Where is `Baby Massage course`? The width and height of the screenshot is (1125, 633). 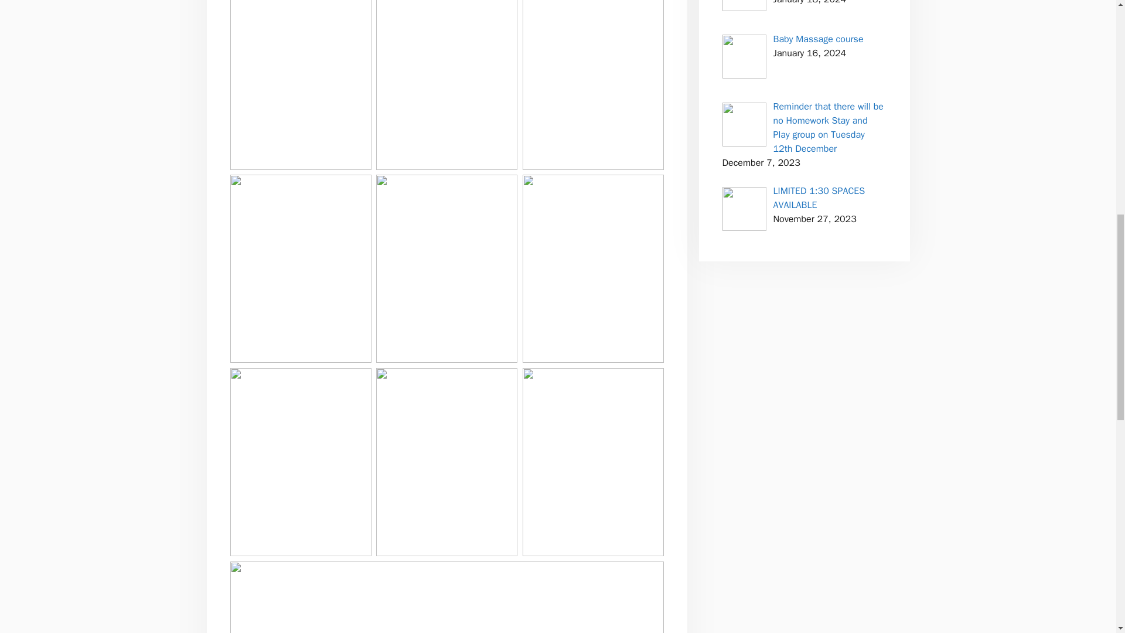
Baby Massage course is located at coordinates (819, 39).